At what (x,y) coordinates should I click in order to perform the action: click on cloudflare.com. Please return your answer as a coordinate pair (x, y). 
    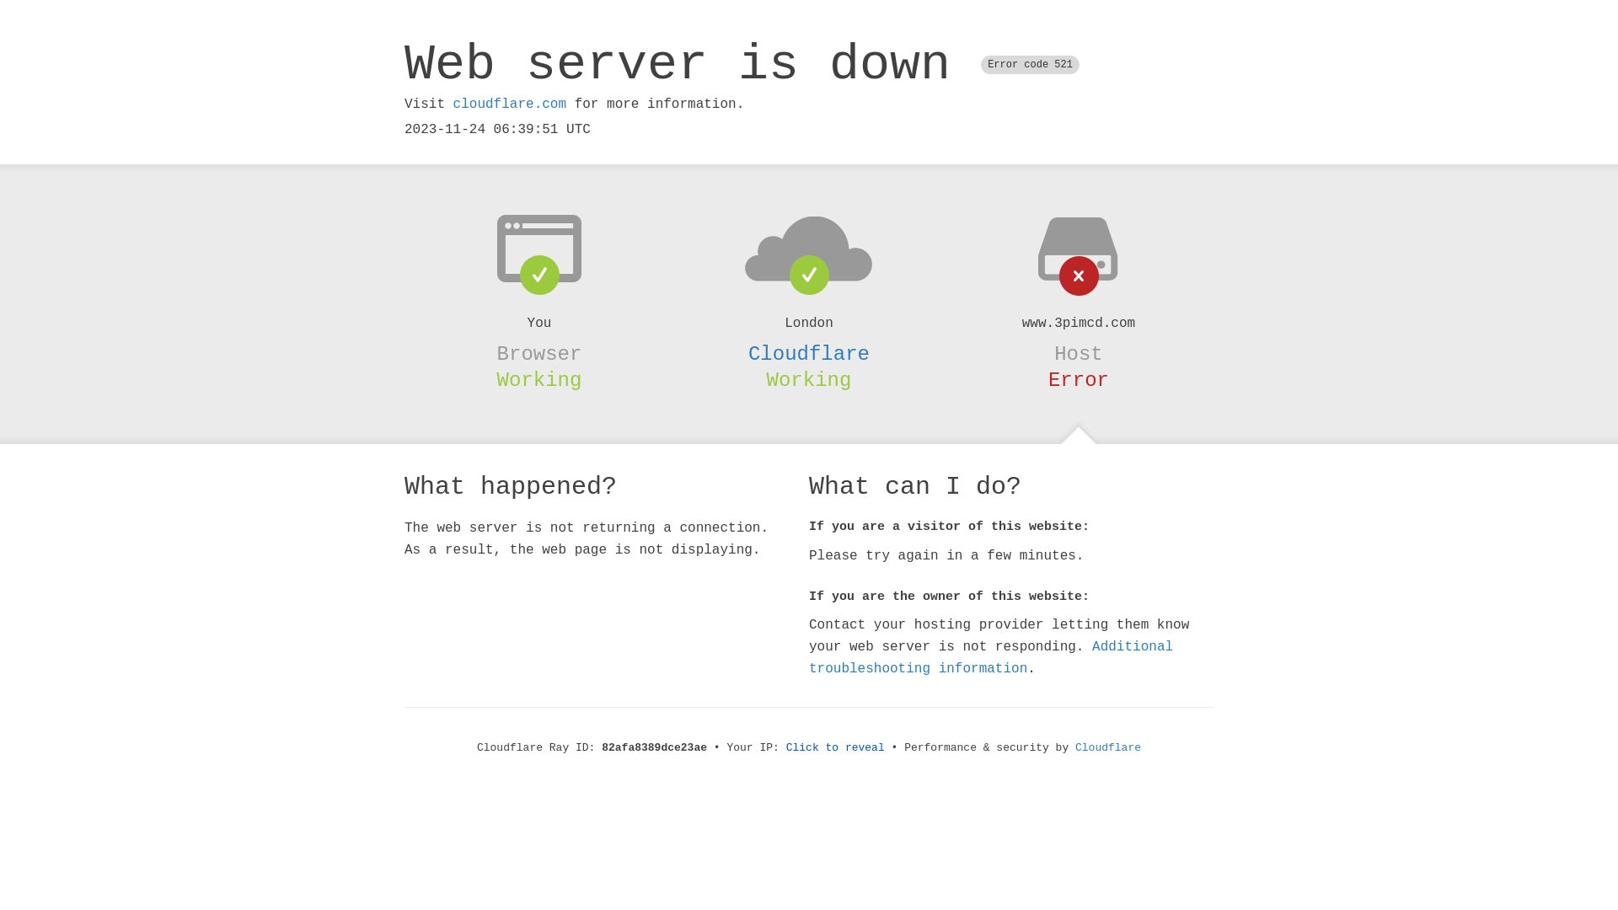
    Looking at the image, I should click on (510, 104).